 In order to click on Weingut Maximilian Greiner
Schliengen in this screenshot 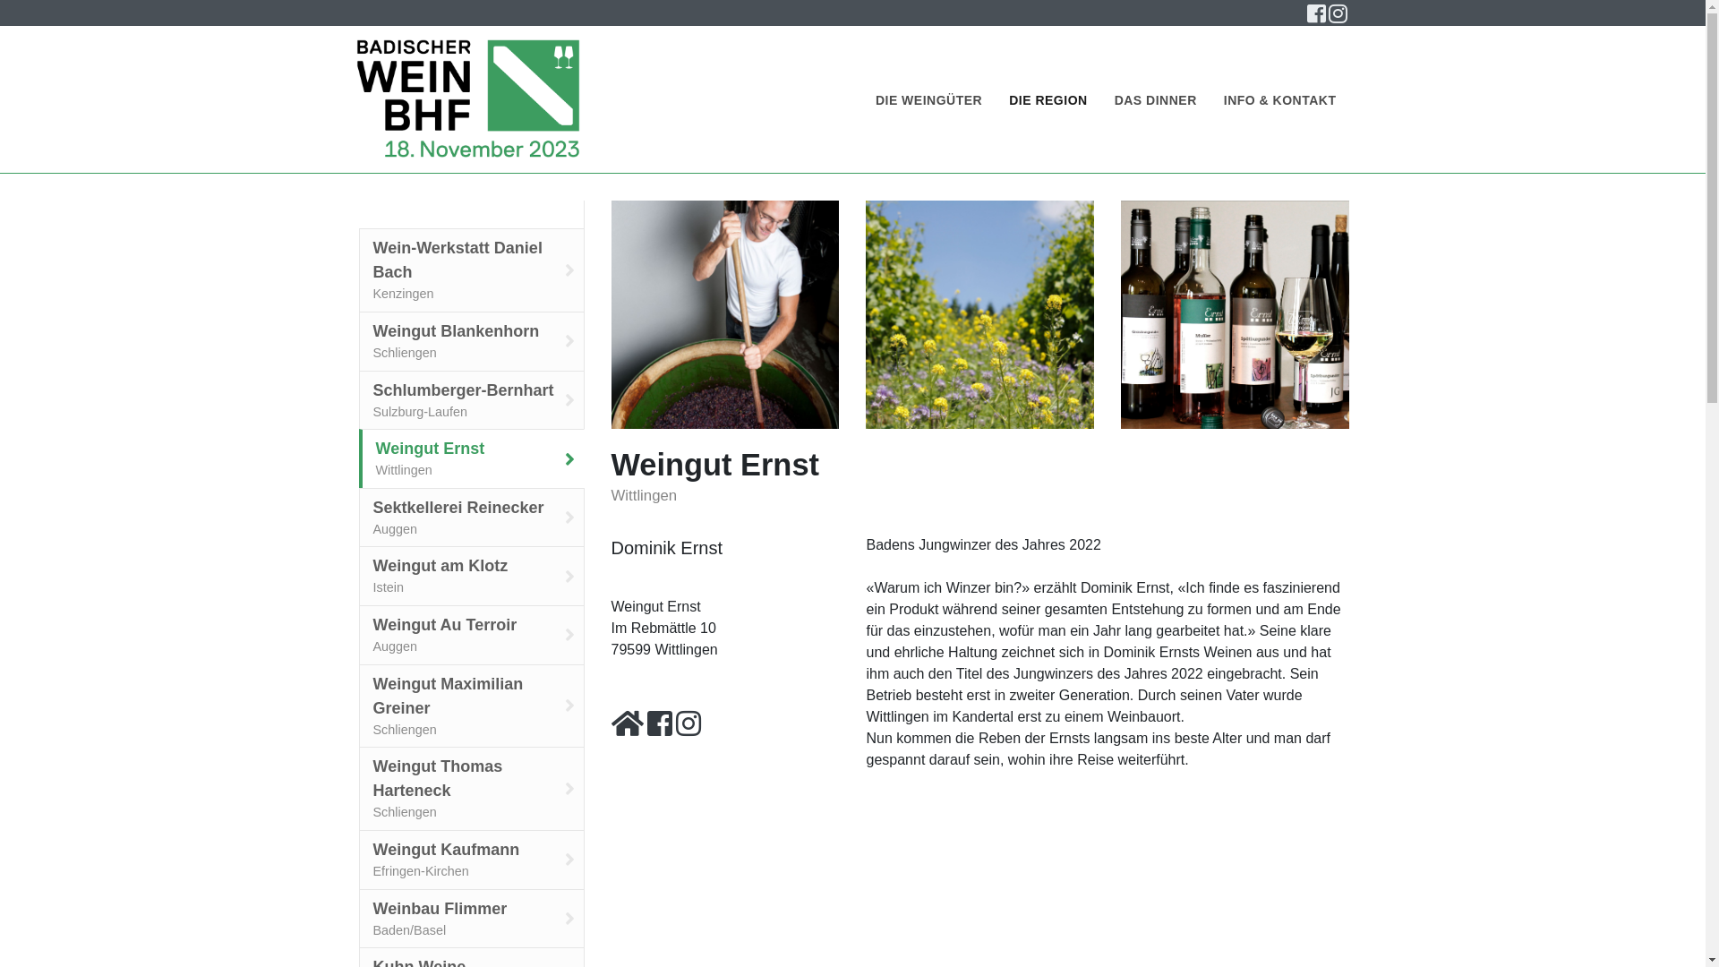, I will do `click(471, 706)`.